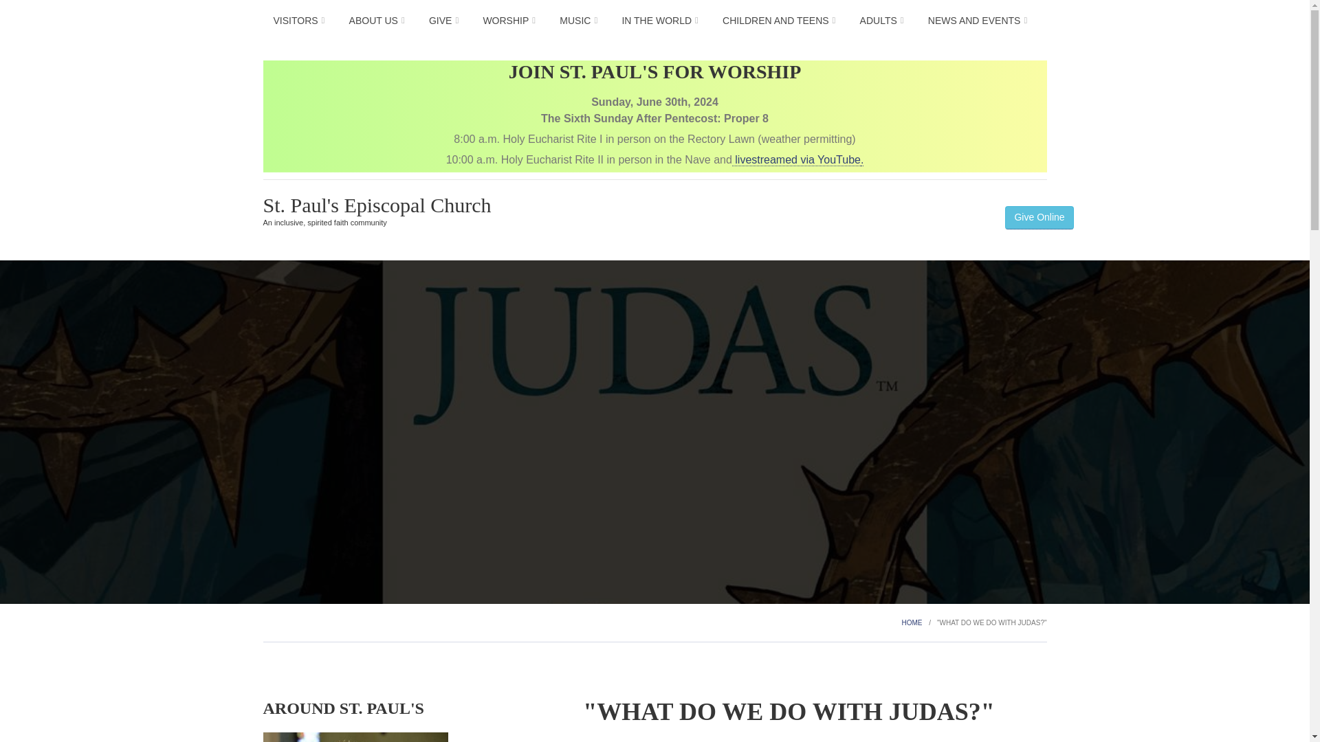 This screenshot has width=1320, height=742. What do you see at coordinates (580, 19) in the screenshot?
I see `MUSIC` at bounding box center [580, 19].